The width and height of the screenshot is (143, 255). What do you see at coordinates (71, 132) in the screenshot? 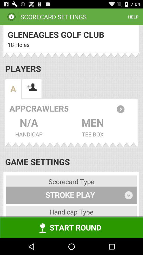
I see `view scorecard settings` at bounding box center [71, 132].